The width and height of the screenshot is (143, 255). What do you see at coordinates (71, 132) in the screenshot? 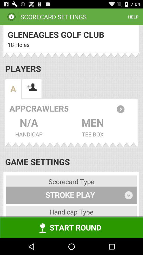
I see `view scorecard settings` at bounding box center [71, 132].